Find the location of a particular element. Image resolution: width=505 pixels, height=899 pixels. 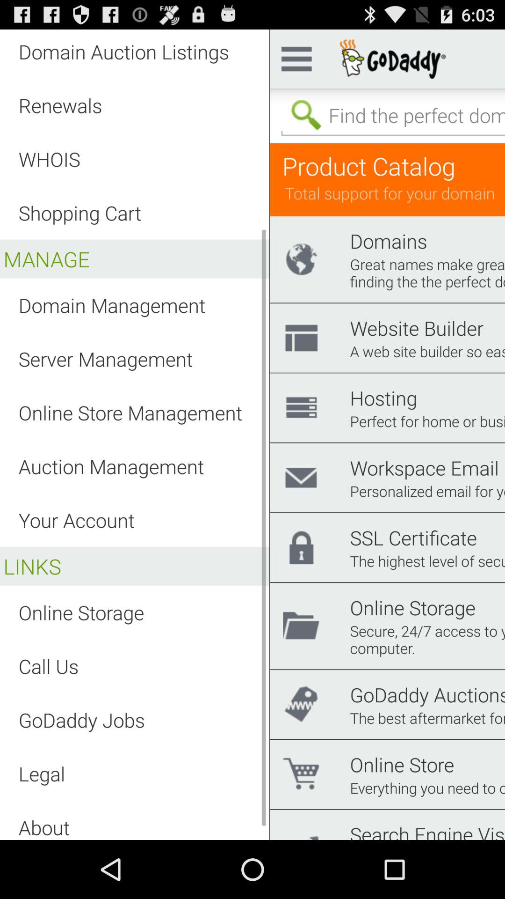

swipe until personalized email for is located at coordinates (427, 491).